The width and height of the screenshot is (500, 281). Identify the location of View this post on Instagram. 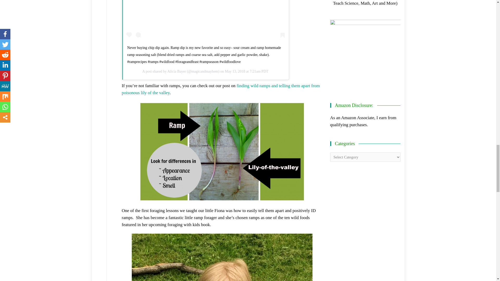
(205, 20).